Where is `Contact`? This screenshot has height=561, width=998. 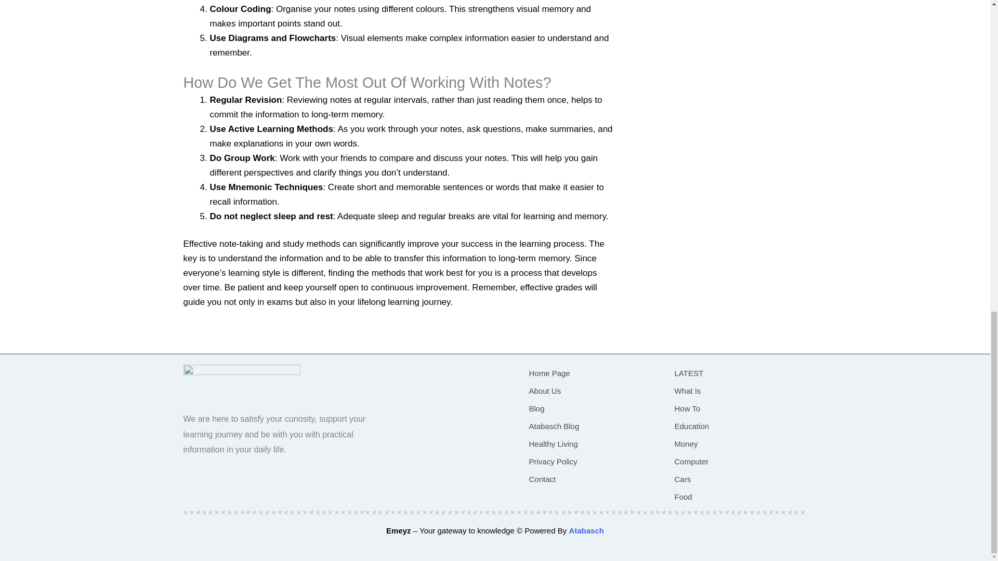
Contact is located at coordinates (593, 479).